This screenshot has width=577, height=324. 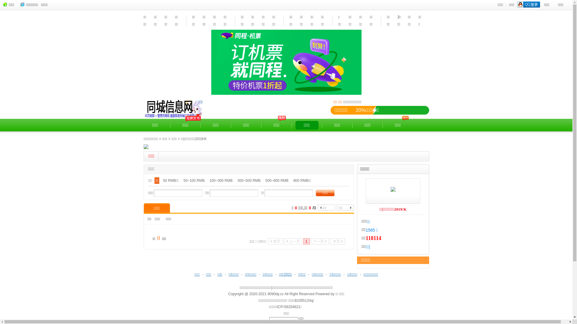 What do you see at coordinates (306, 241) in the screenshot?
I see `1` at bounding box center [306, 241].